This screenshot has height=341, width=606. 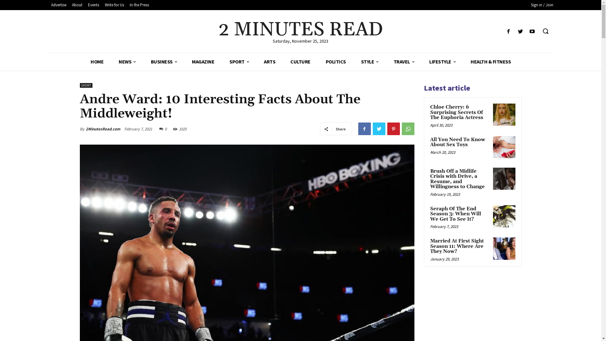 I want to click on CULTURE, so click(x=300, y=62).